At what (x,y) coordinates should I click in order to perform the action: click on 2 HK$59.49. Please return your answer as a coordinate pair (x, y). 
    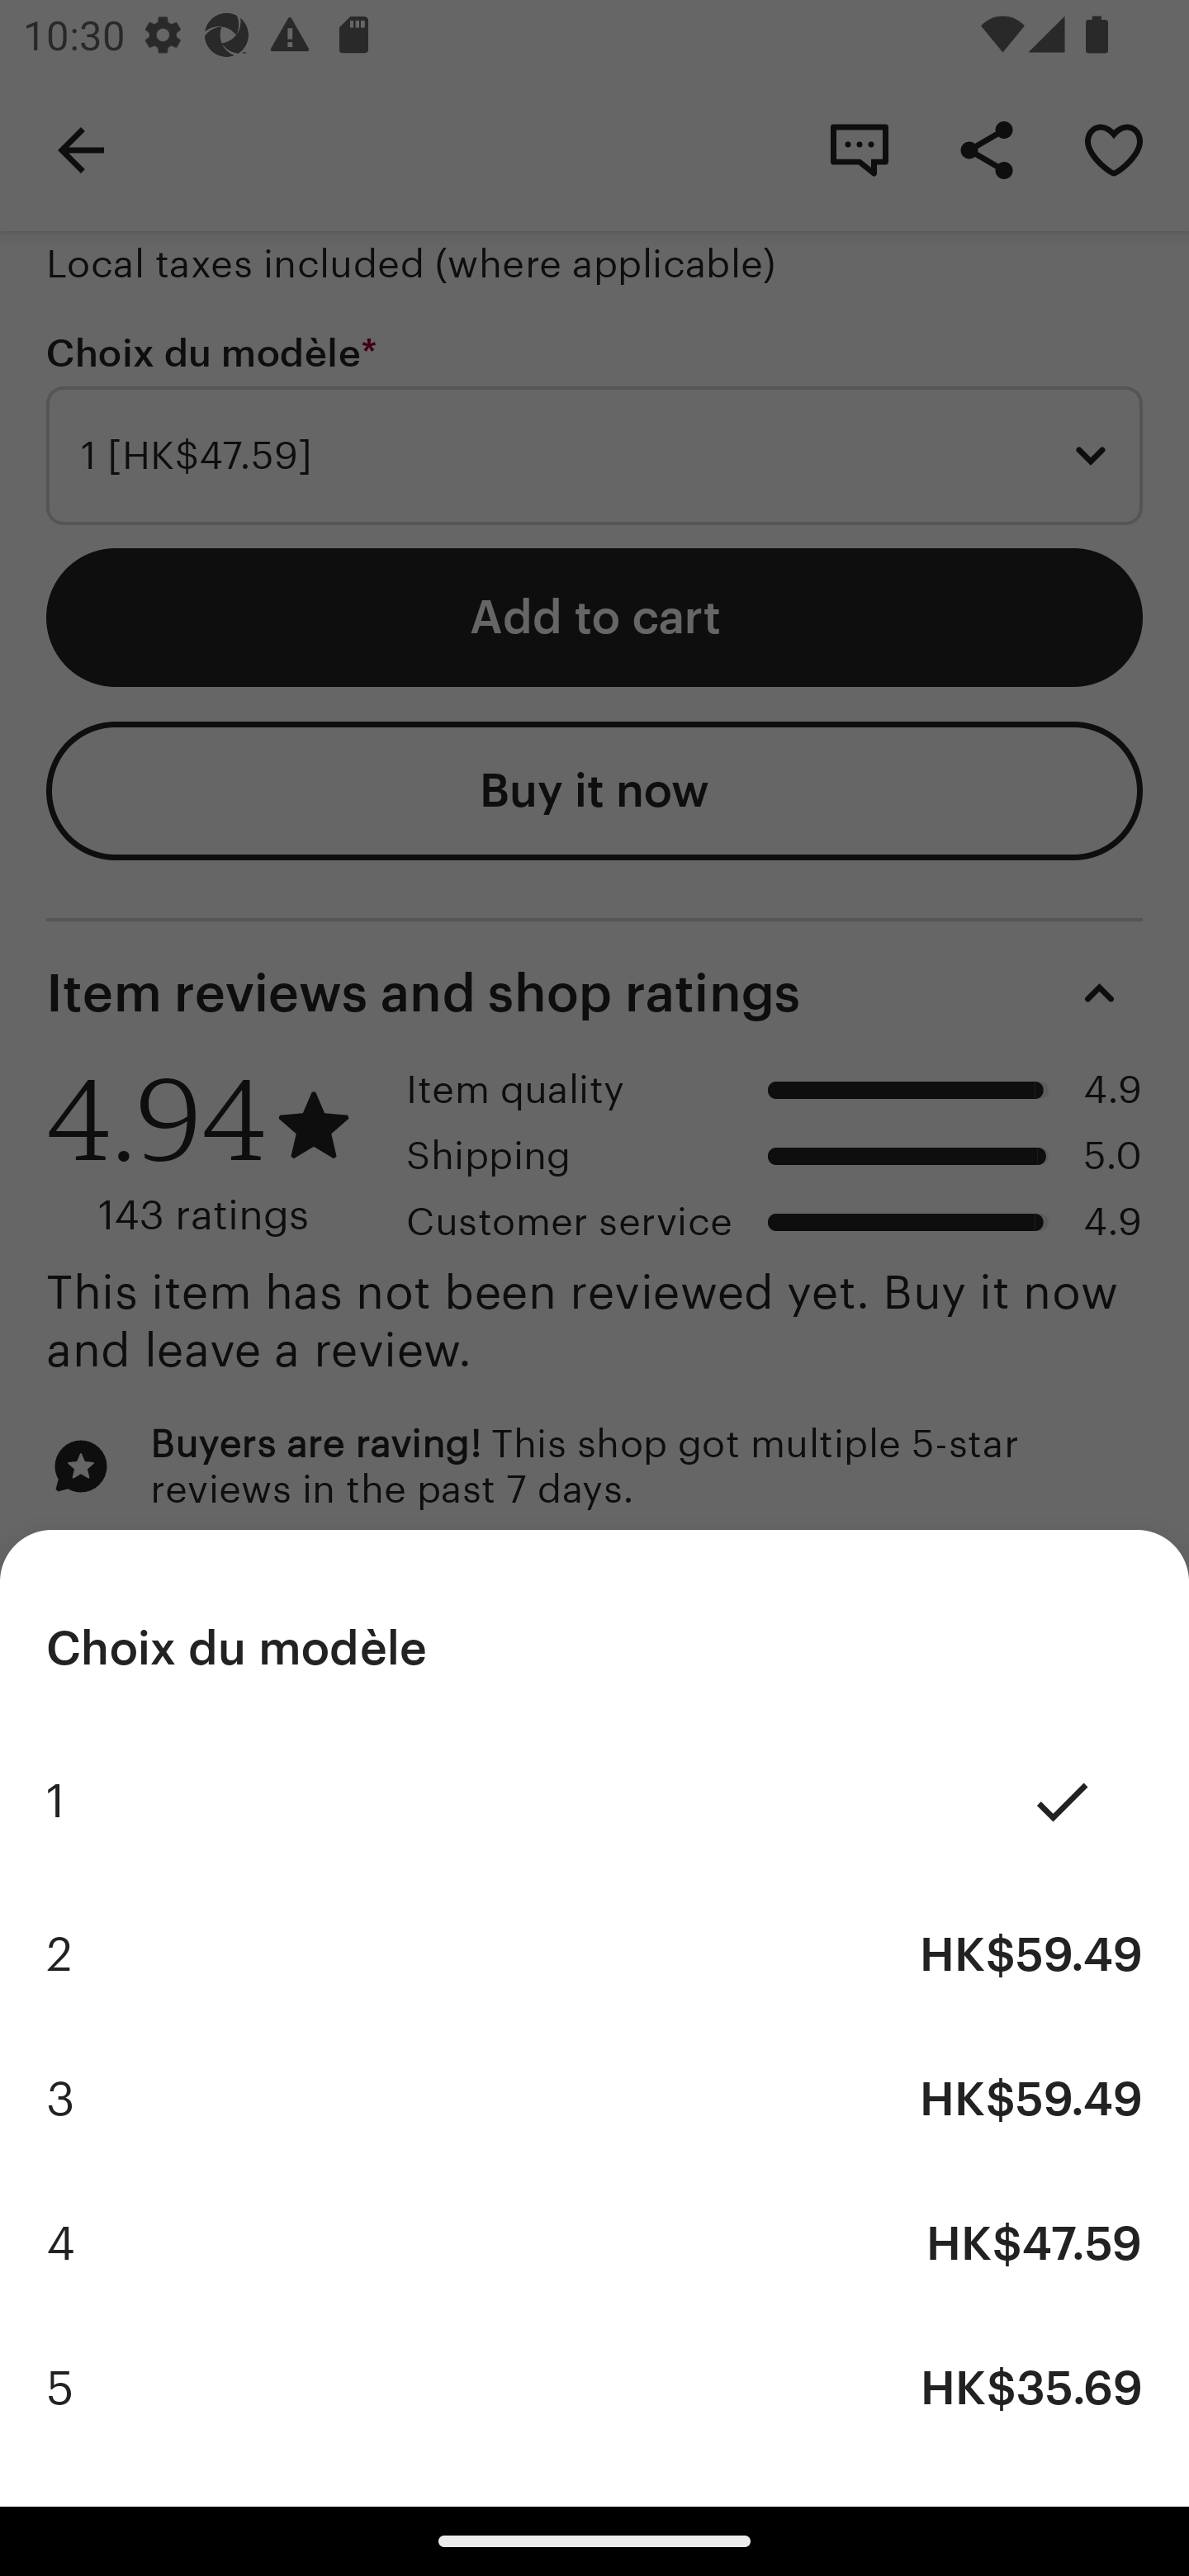
    Looking at the image, I should click on (594, 1955).